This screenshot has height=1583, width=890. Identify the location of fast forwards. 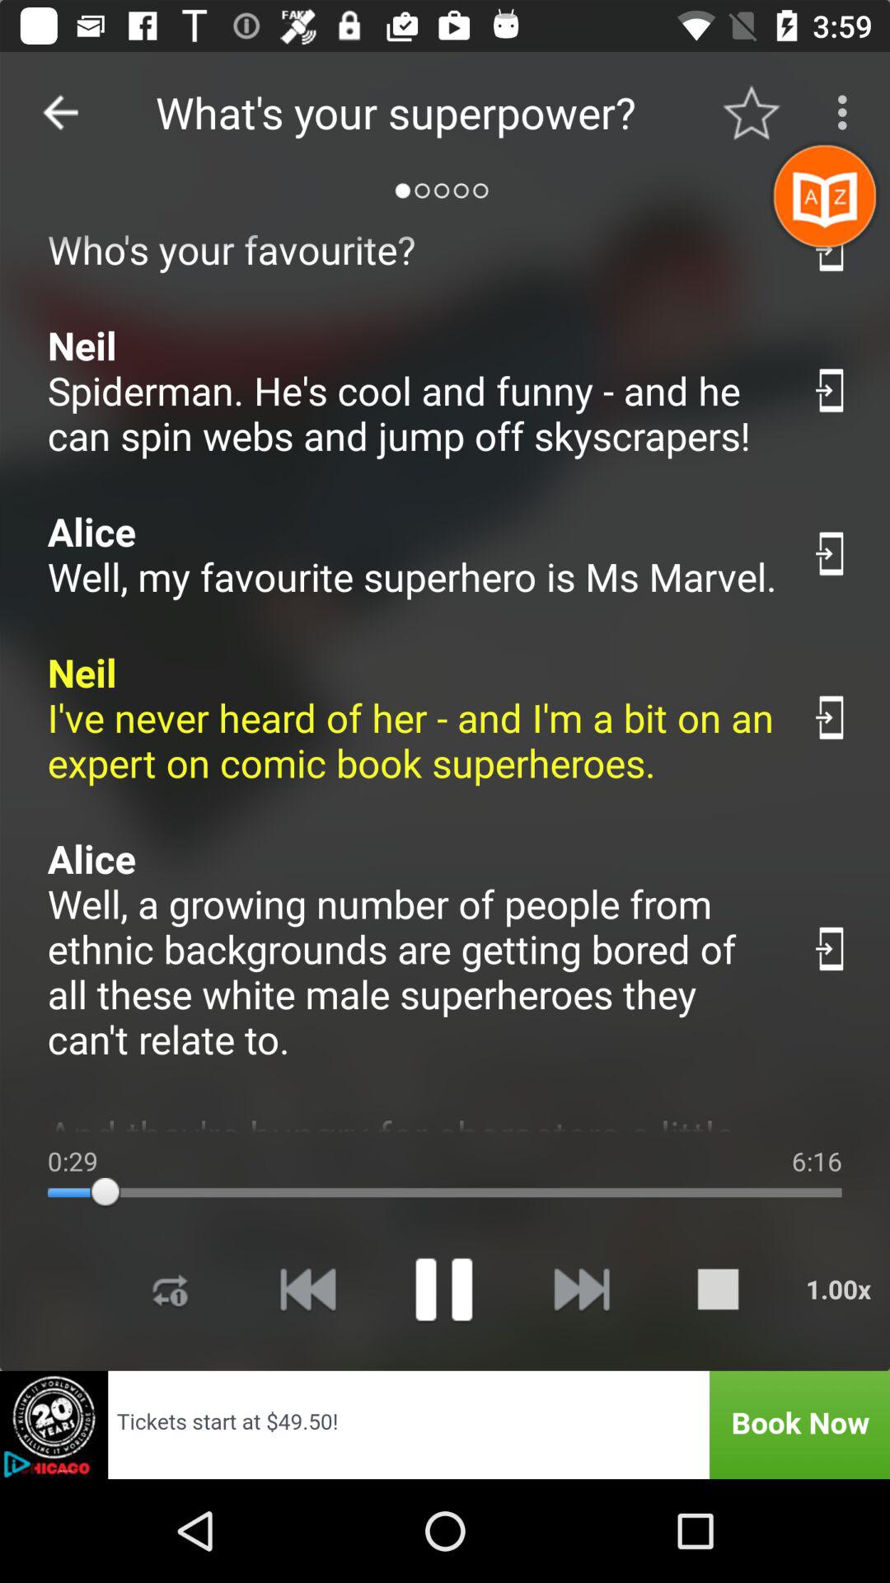
(580, 1289).